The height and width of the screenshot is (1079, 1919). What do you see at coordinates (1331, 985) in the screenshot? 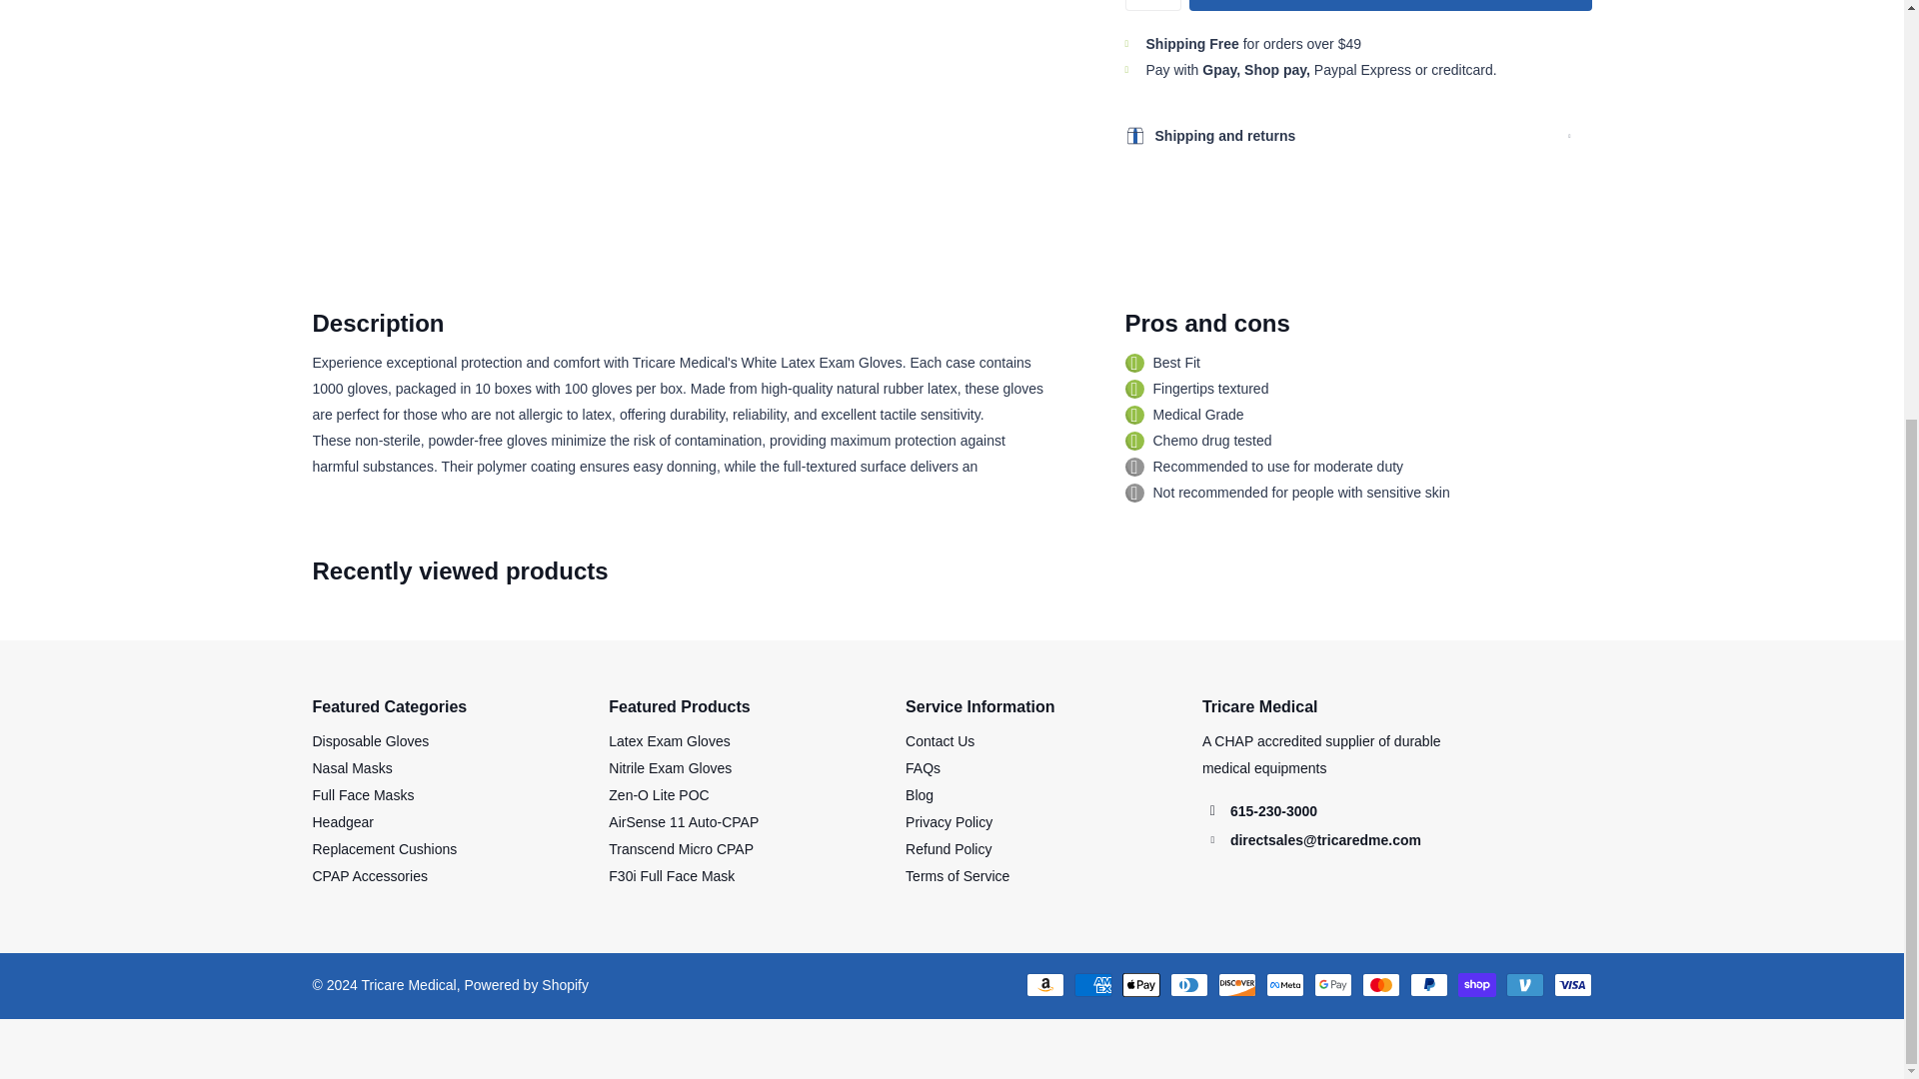
I see `Google Pay` at bounding box center [1331, 985].